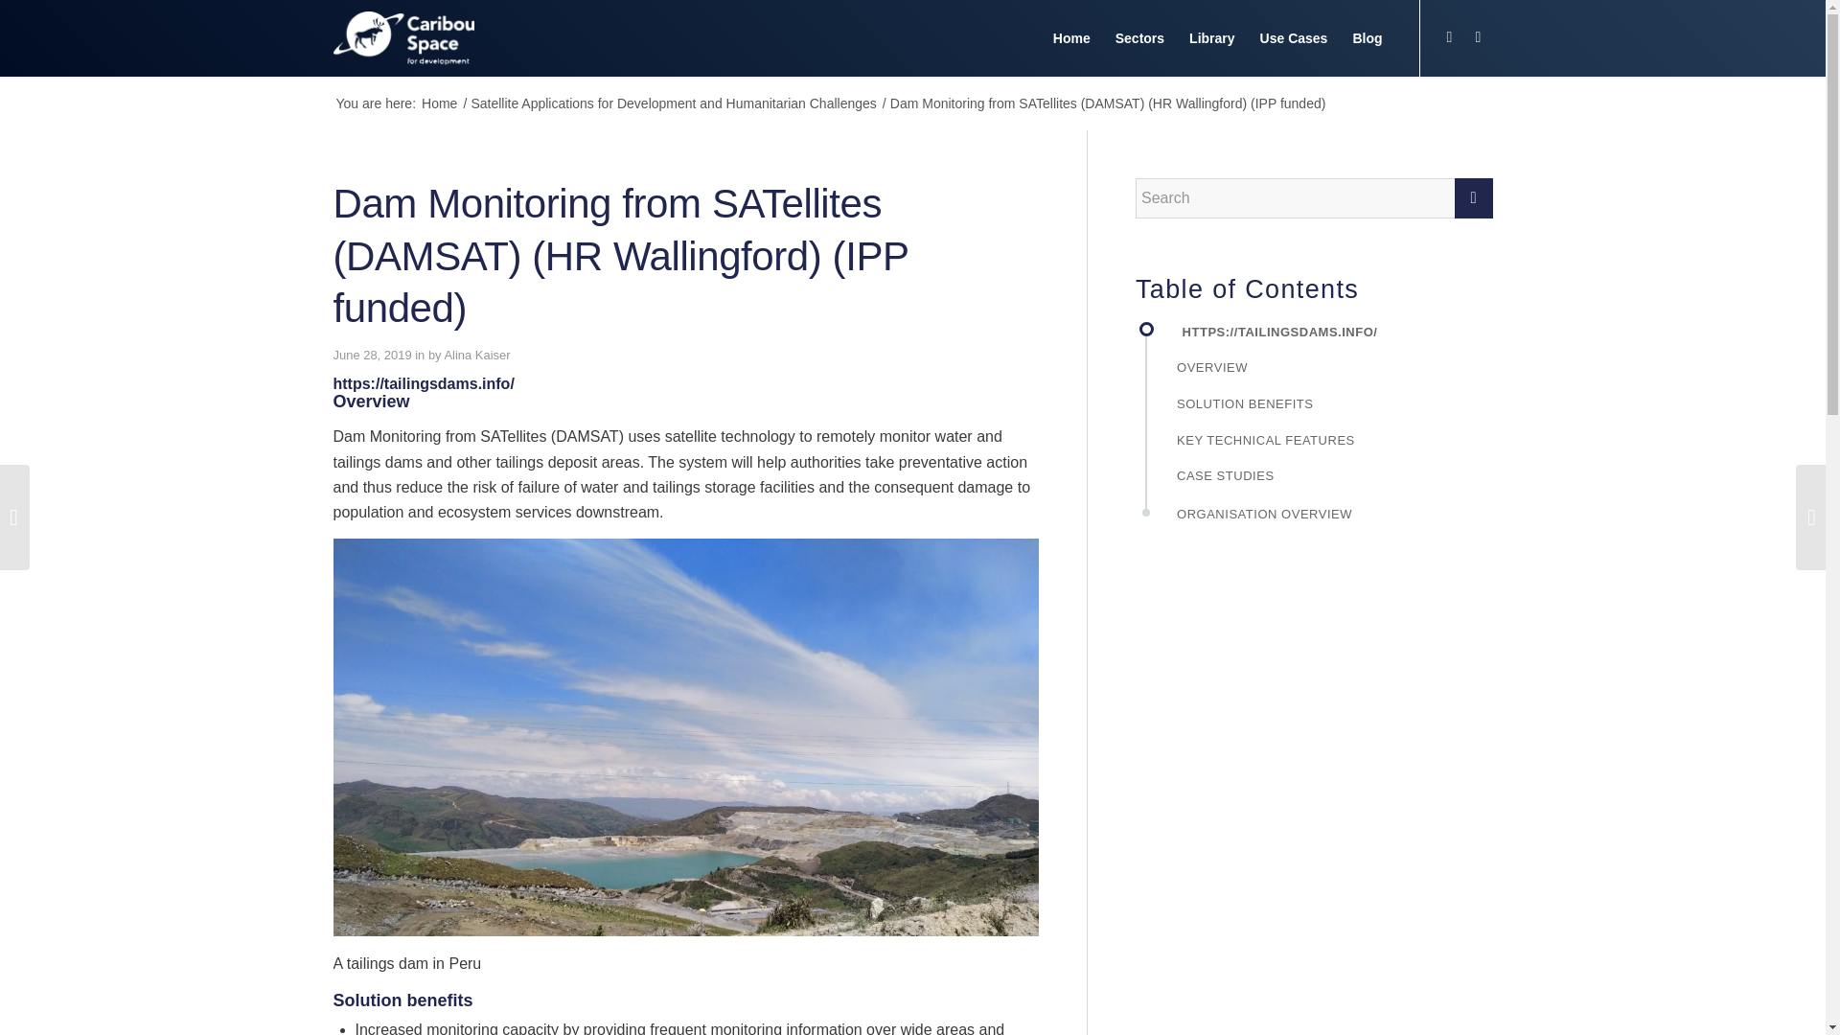 Image resolution: width=1840 pixels, height=1035 pixels. What do you see at coordinates (439, 103) in the screenshot?
I see `Space for Development` at bounding box center [439, 103].